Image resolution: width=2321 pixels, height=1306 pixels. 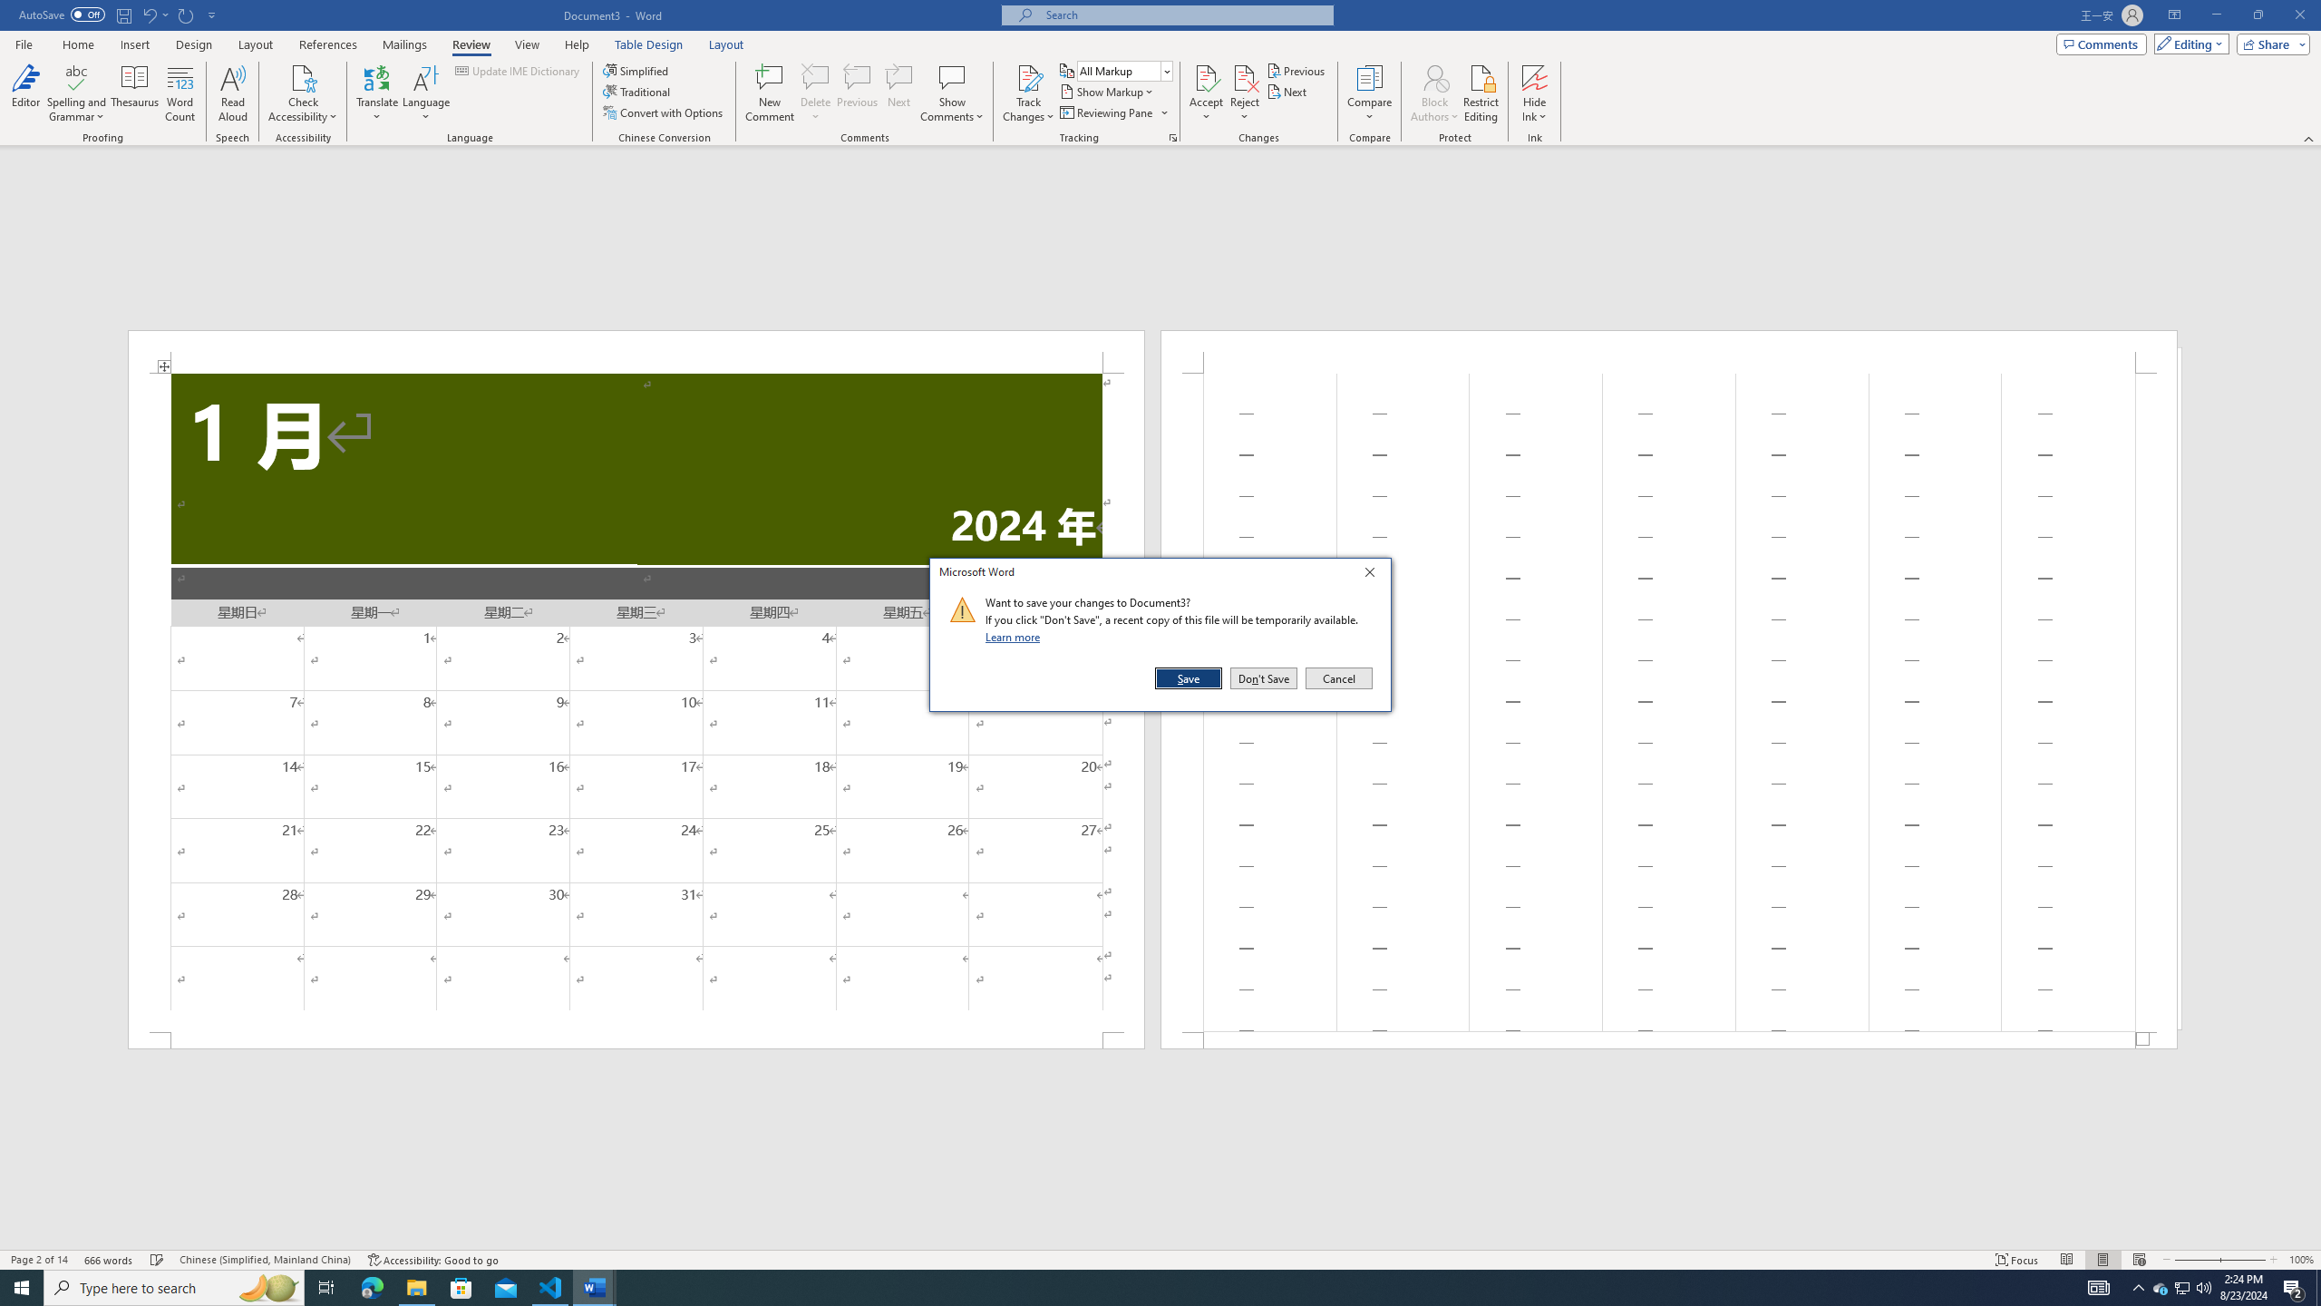 What do you see at coordinates (1124, 71) in the screenshot?
I see `Display for Review` at bounding box center [1124, 71].